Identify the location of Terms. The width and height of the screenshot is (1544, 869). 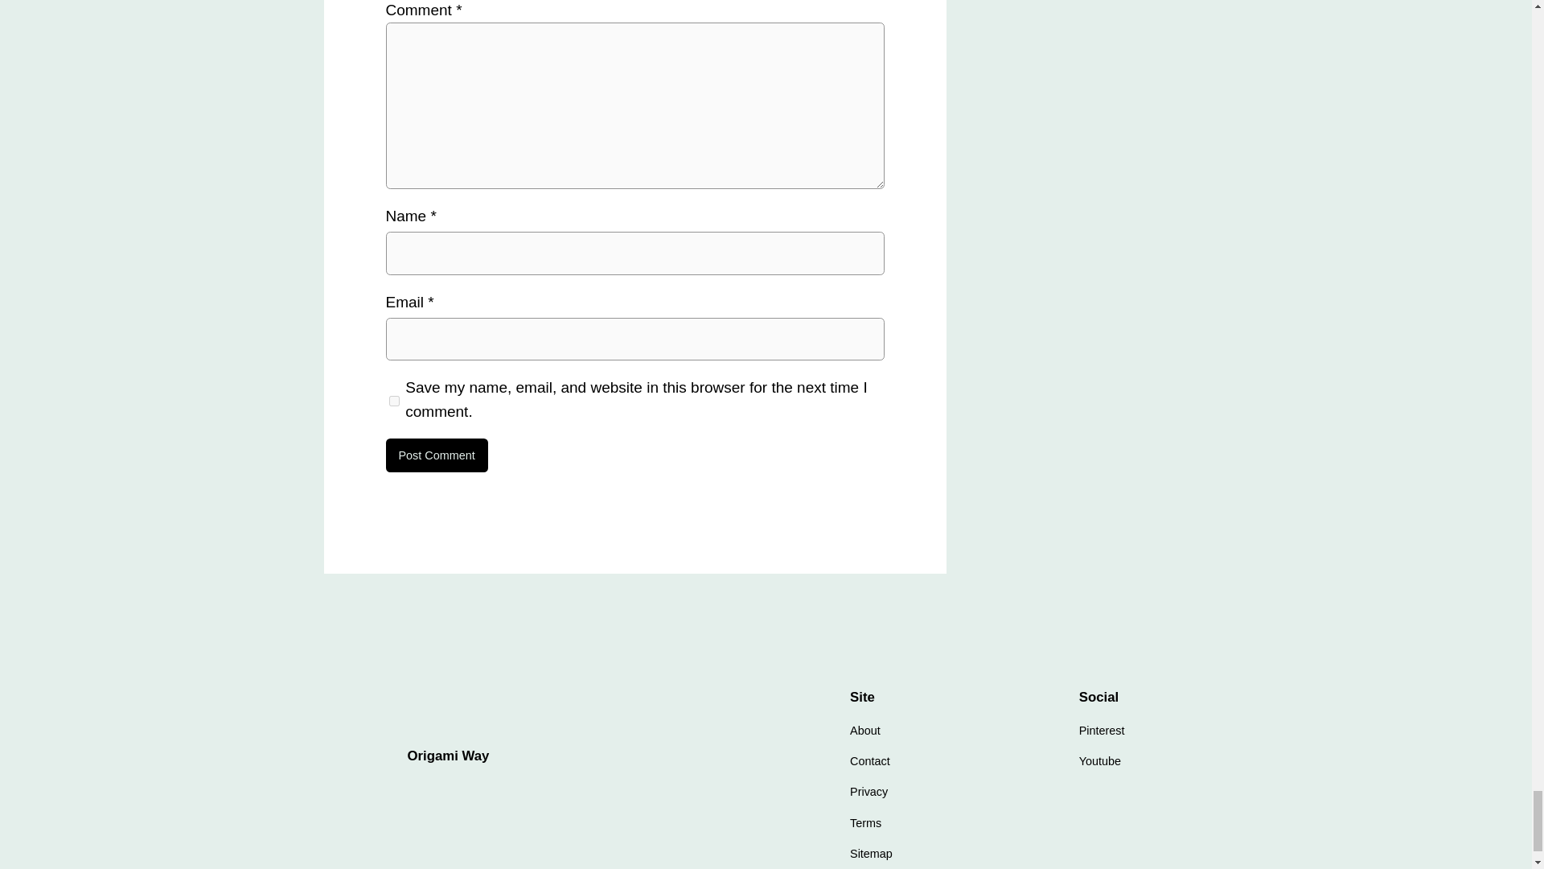
(865, 822).